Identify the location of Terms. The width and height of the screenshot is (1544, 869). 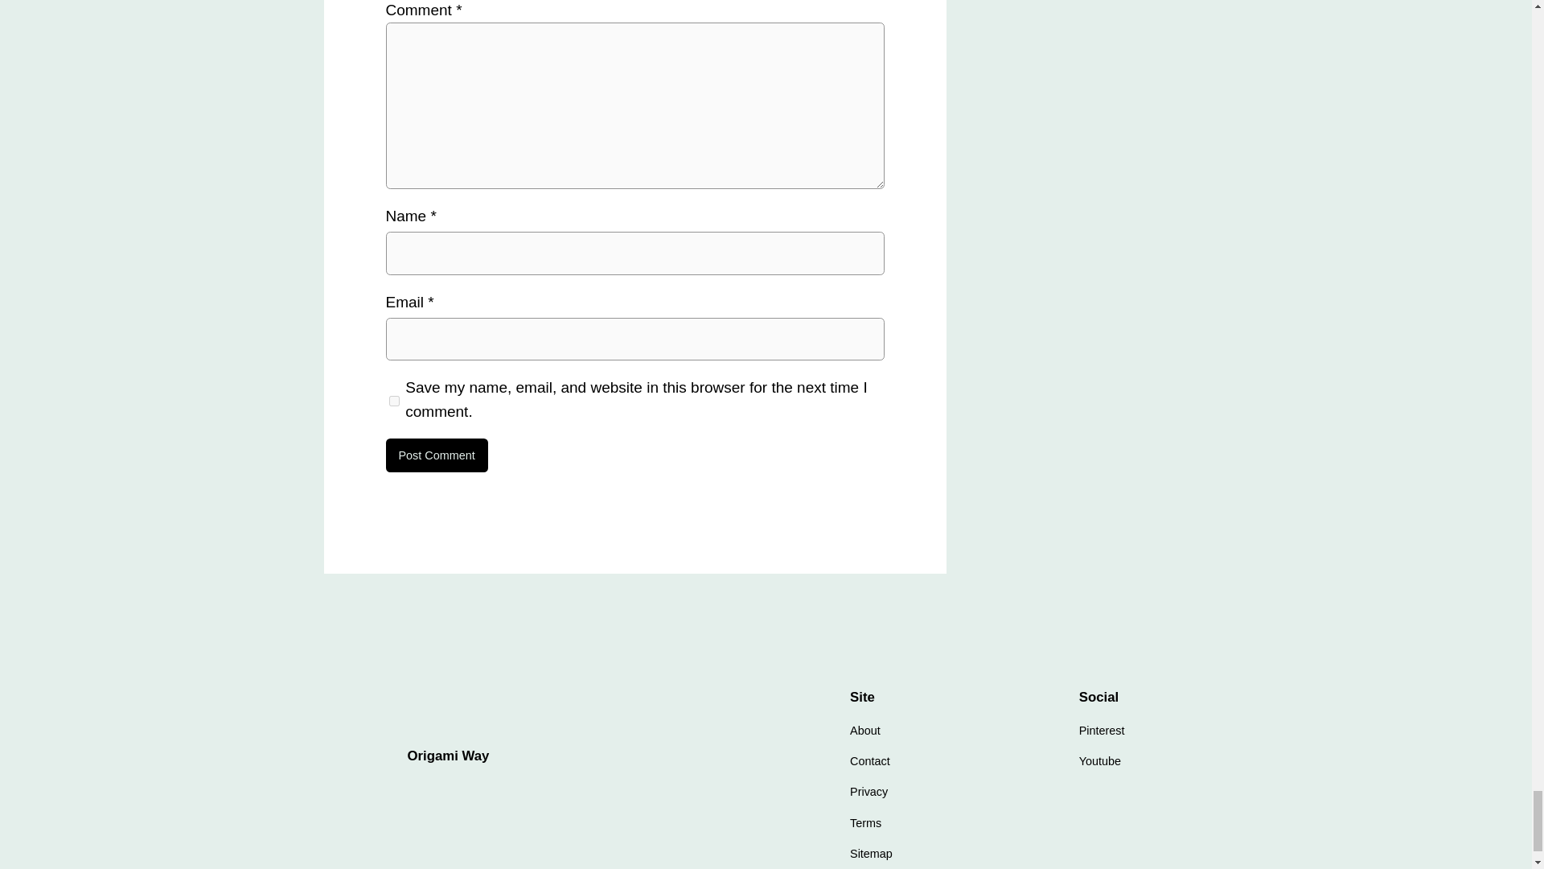
(865, 822).